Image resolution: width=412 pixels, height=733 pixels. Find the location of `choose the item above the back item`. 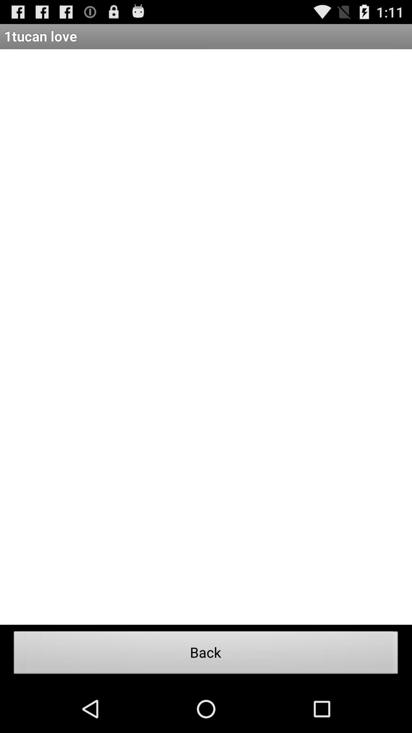

choose the item above the back item is located at coordinates (206, 337).